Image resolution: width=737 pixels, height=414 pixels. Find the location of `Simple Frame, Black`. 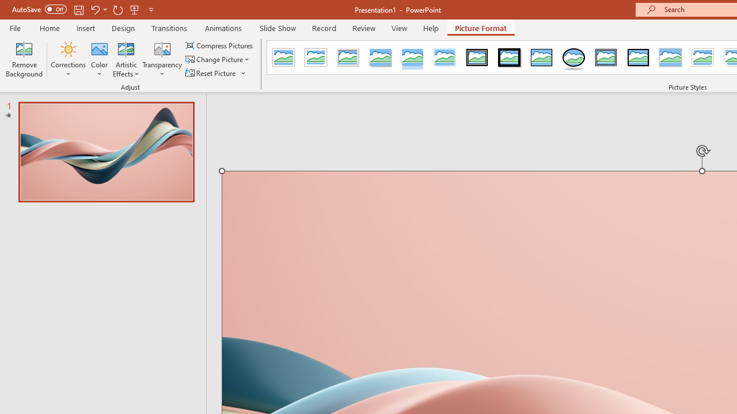

Simple Frame, Black is located at coordinates (541, 57).